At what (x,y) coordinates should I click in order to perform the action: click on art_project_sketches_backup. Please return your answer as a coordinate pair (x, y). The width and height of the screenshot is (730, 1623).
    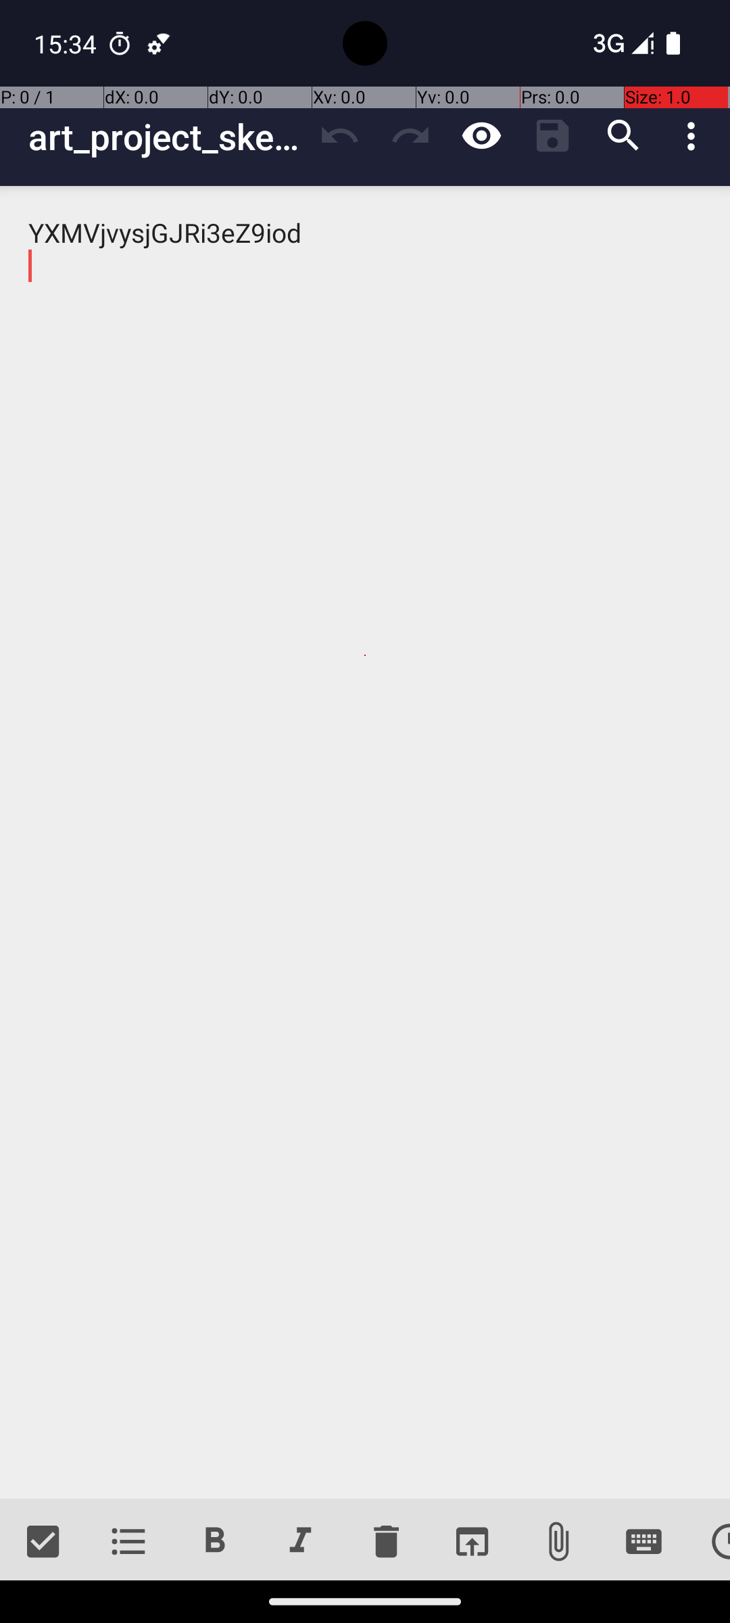
    Looking at the image, I should click on (166, 137).